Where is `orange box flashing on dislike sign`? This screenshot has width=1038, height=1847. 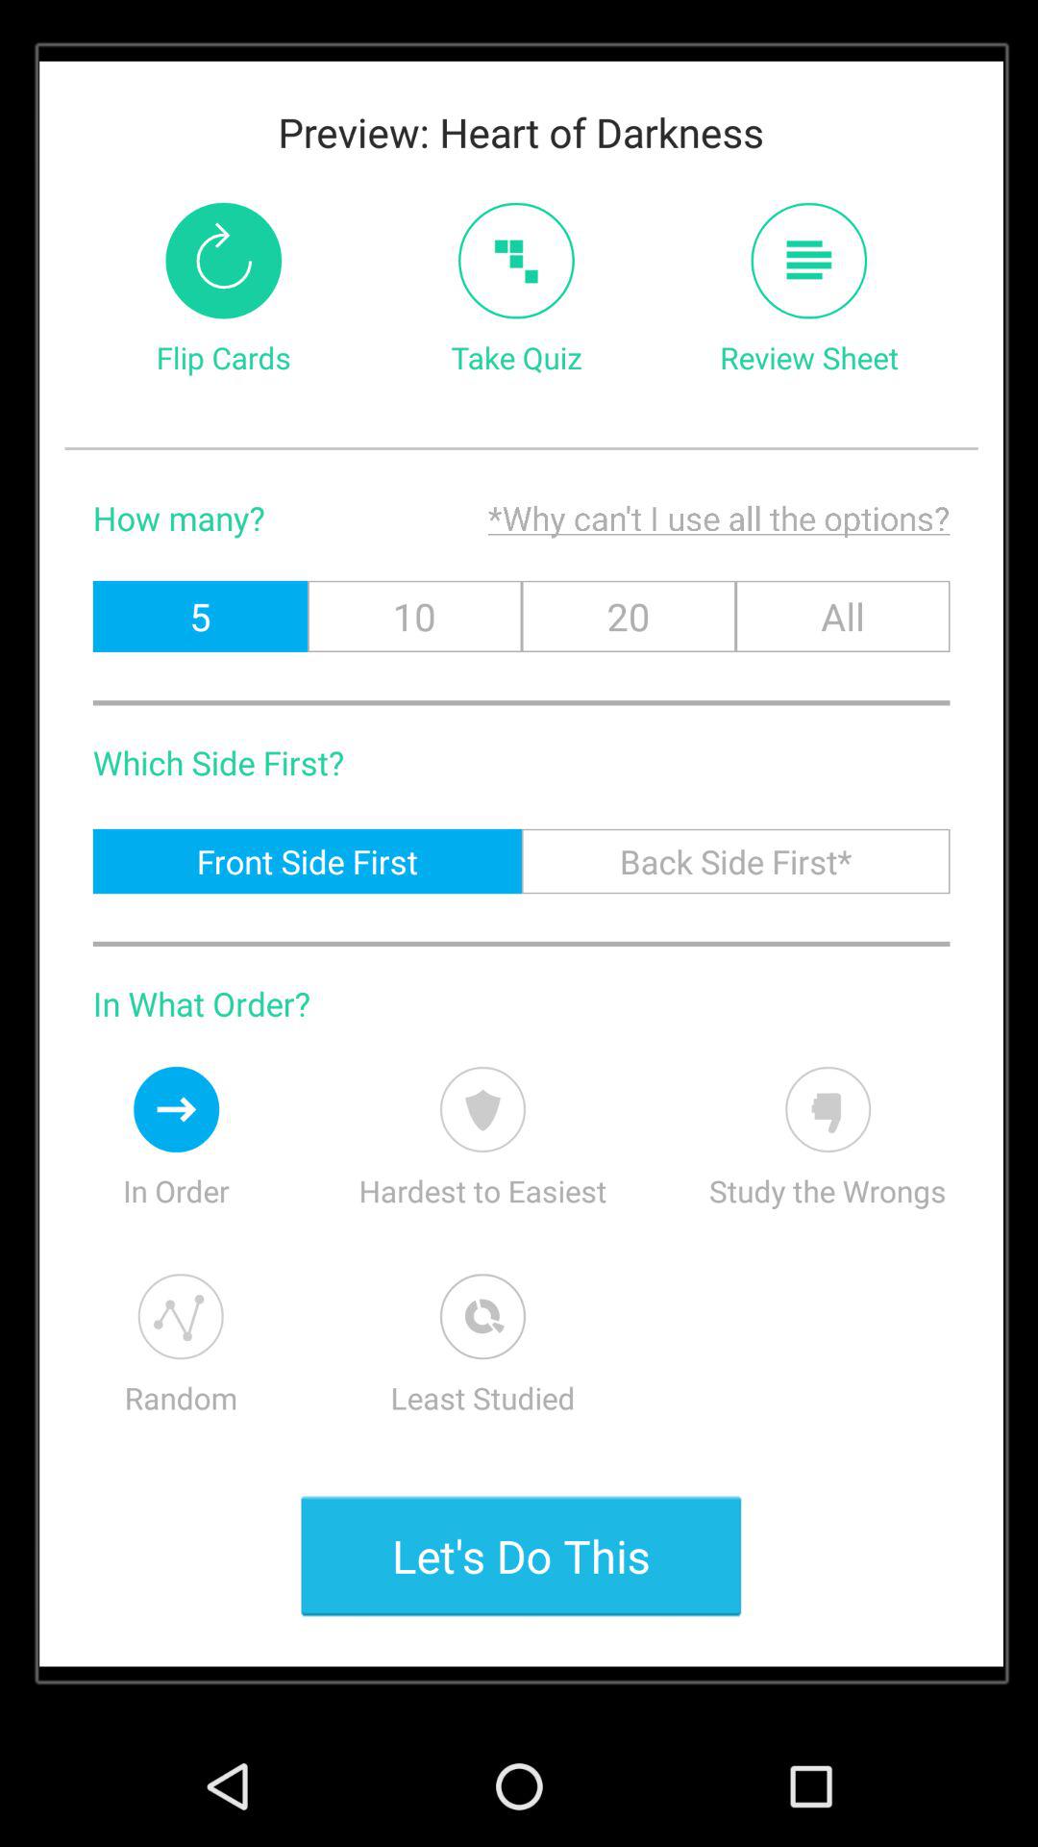 orange box flashing on dislike sign is located at coordinates (828, 1109).